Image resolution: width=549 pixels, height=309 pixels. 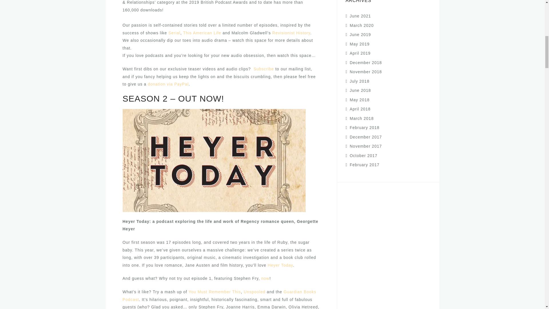 What do you see at coordinates (280, 265) in the screenshot?
I see `Heyer Today` at bounding box center [280, 265].